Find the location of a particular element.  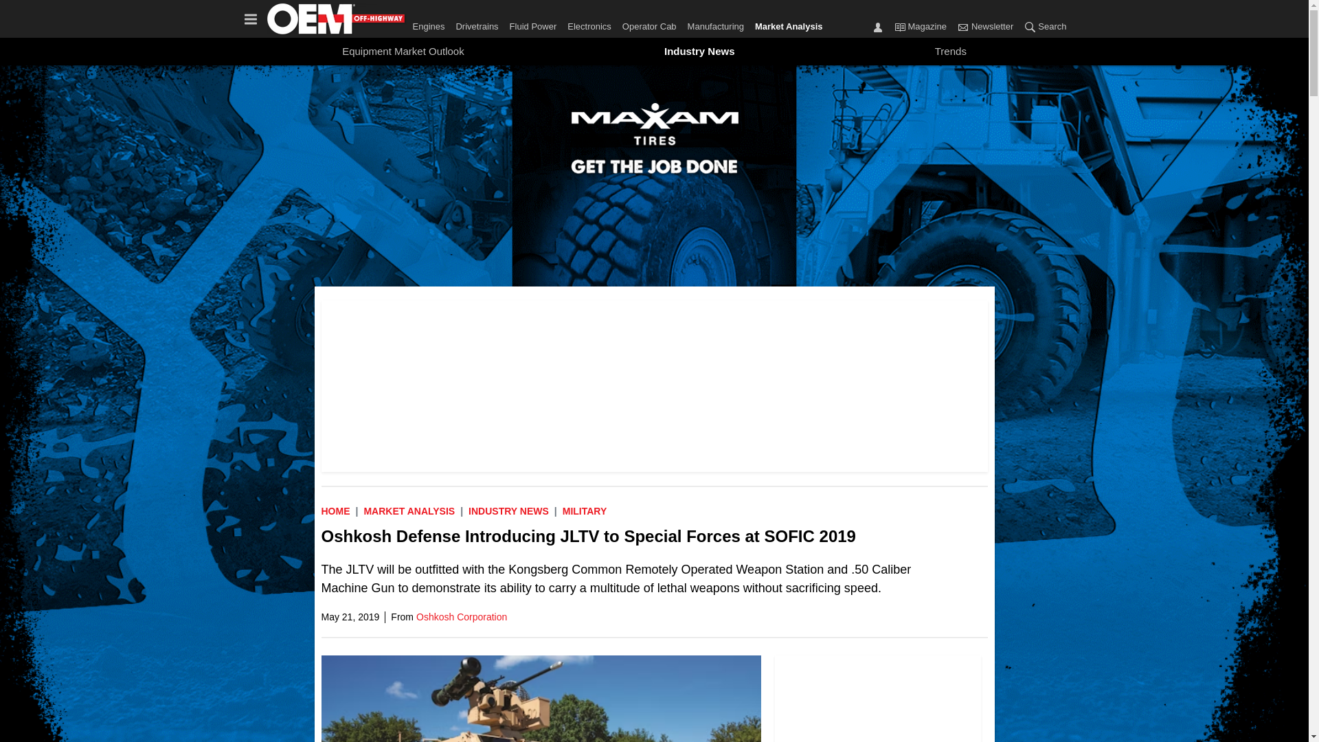

Manufacturing is located at coordinates (715, 23).